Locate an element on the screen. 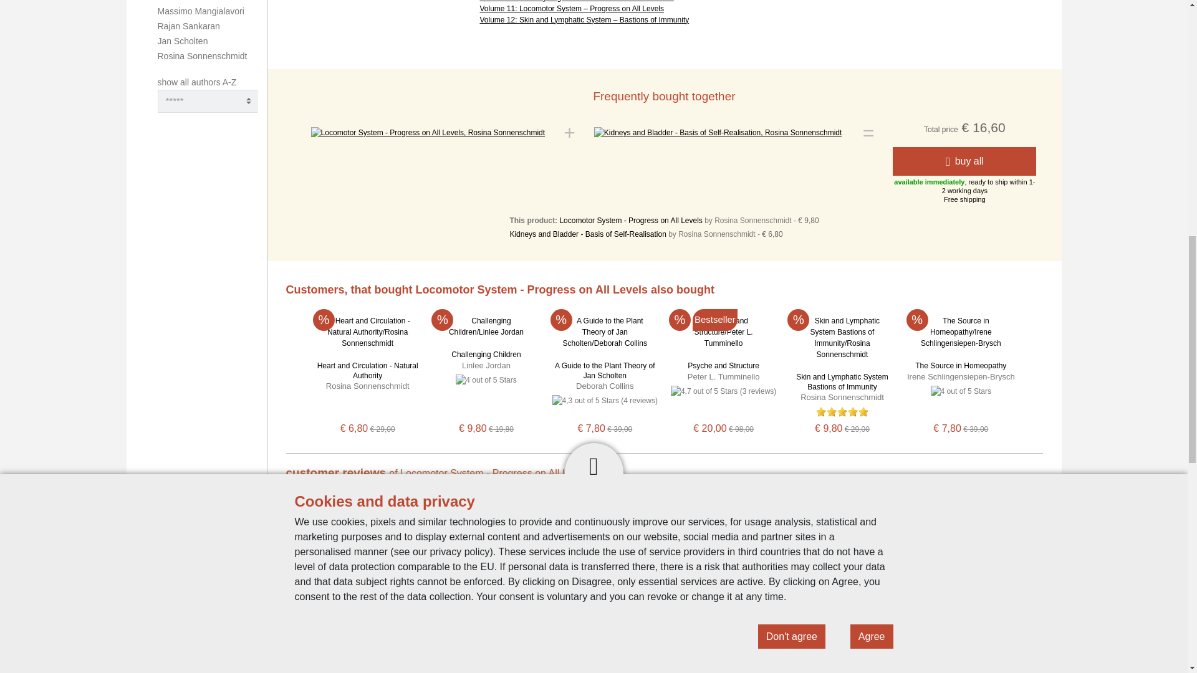 This screenshot has width=1197, height=673. 4 out of 5 Stars is located at coordinates (486, 379).